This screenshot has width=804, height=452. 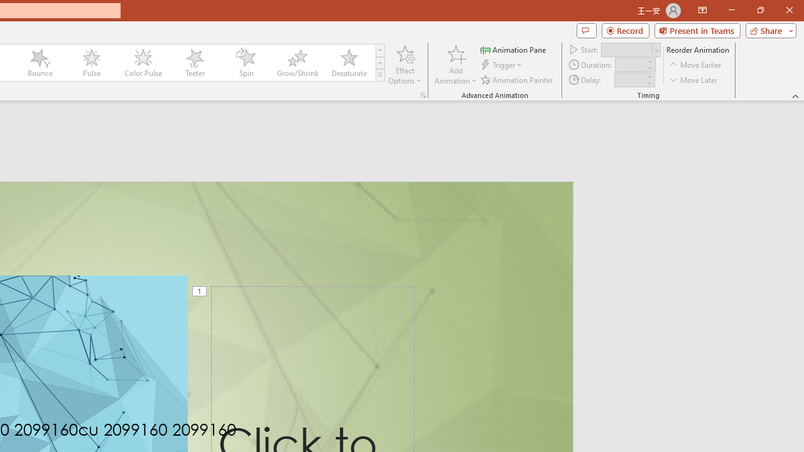 What do you see at coordinates (514, 49) in the screenshot?
I see `Animation Pane` at bounding box center [514, 49].